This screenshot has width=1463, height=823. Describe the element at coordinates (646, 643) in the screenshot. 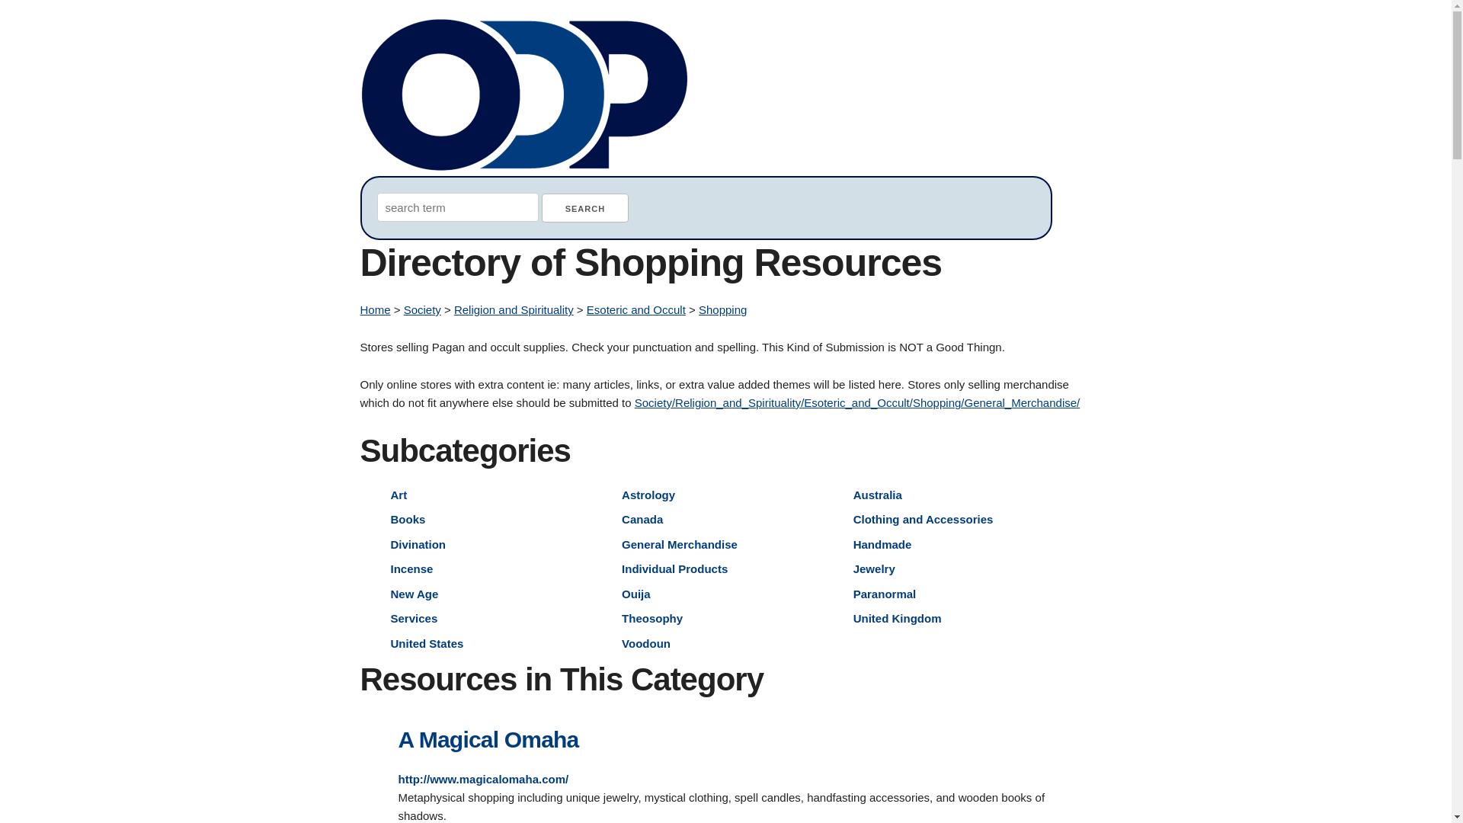

I see `Voodoun` at that location.